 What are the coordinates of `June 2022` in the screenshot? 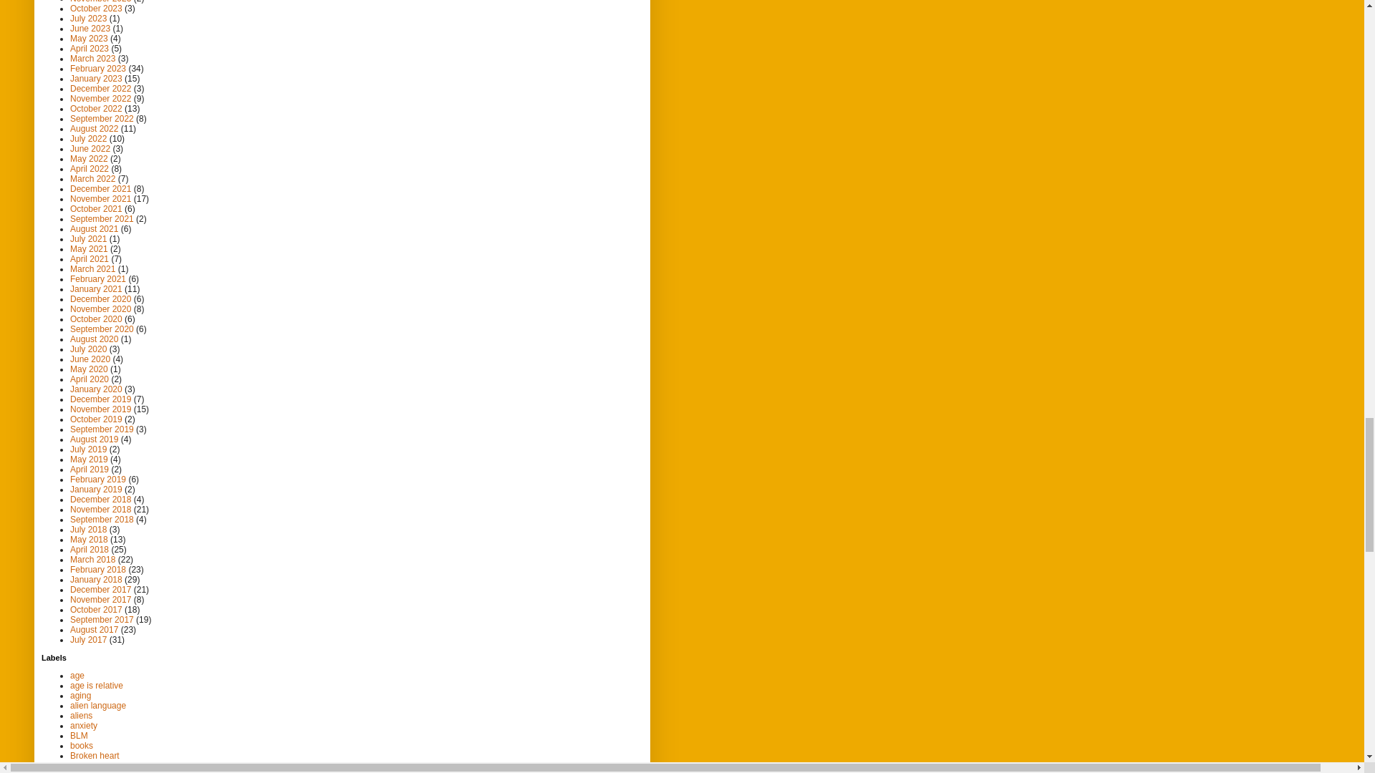 It's located at (90, 148).